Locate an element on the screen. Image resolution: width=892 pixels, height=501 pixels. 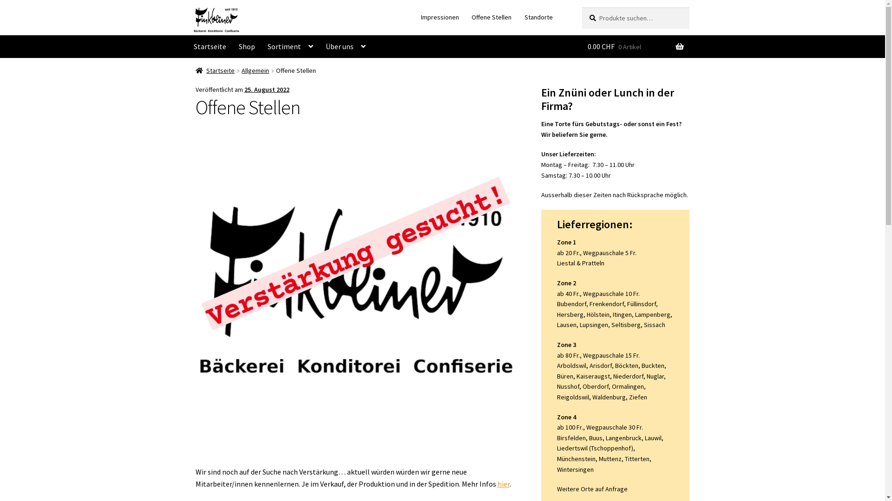
Impressionen is located at coordinates (439, 17).